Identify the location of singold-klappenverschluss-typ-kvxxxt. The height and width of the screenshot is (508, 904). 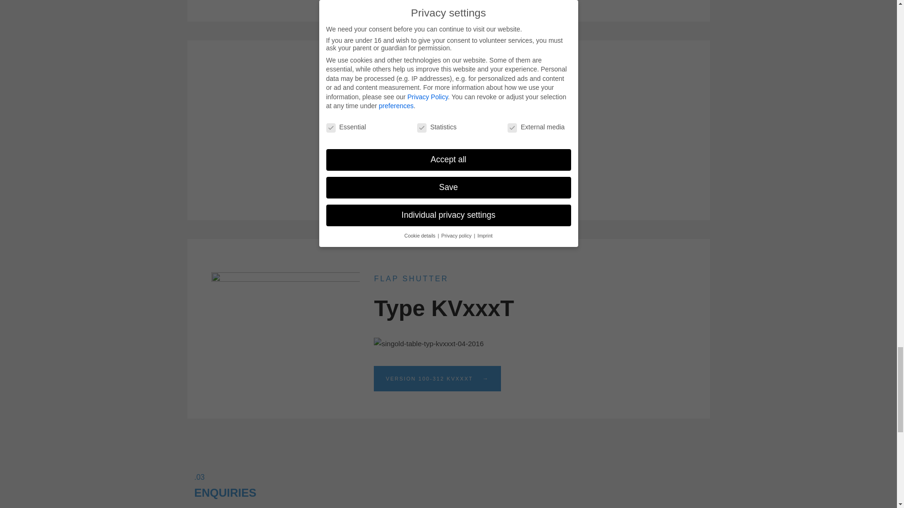
(285, 320).